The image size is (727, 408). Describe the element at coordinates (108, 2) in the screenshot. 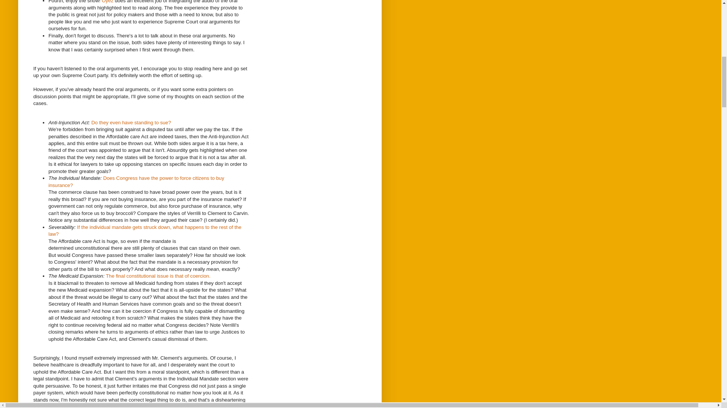

I see `Oyez` at that location.